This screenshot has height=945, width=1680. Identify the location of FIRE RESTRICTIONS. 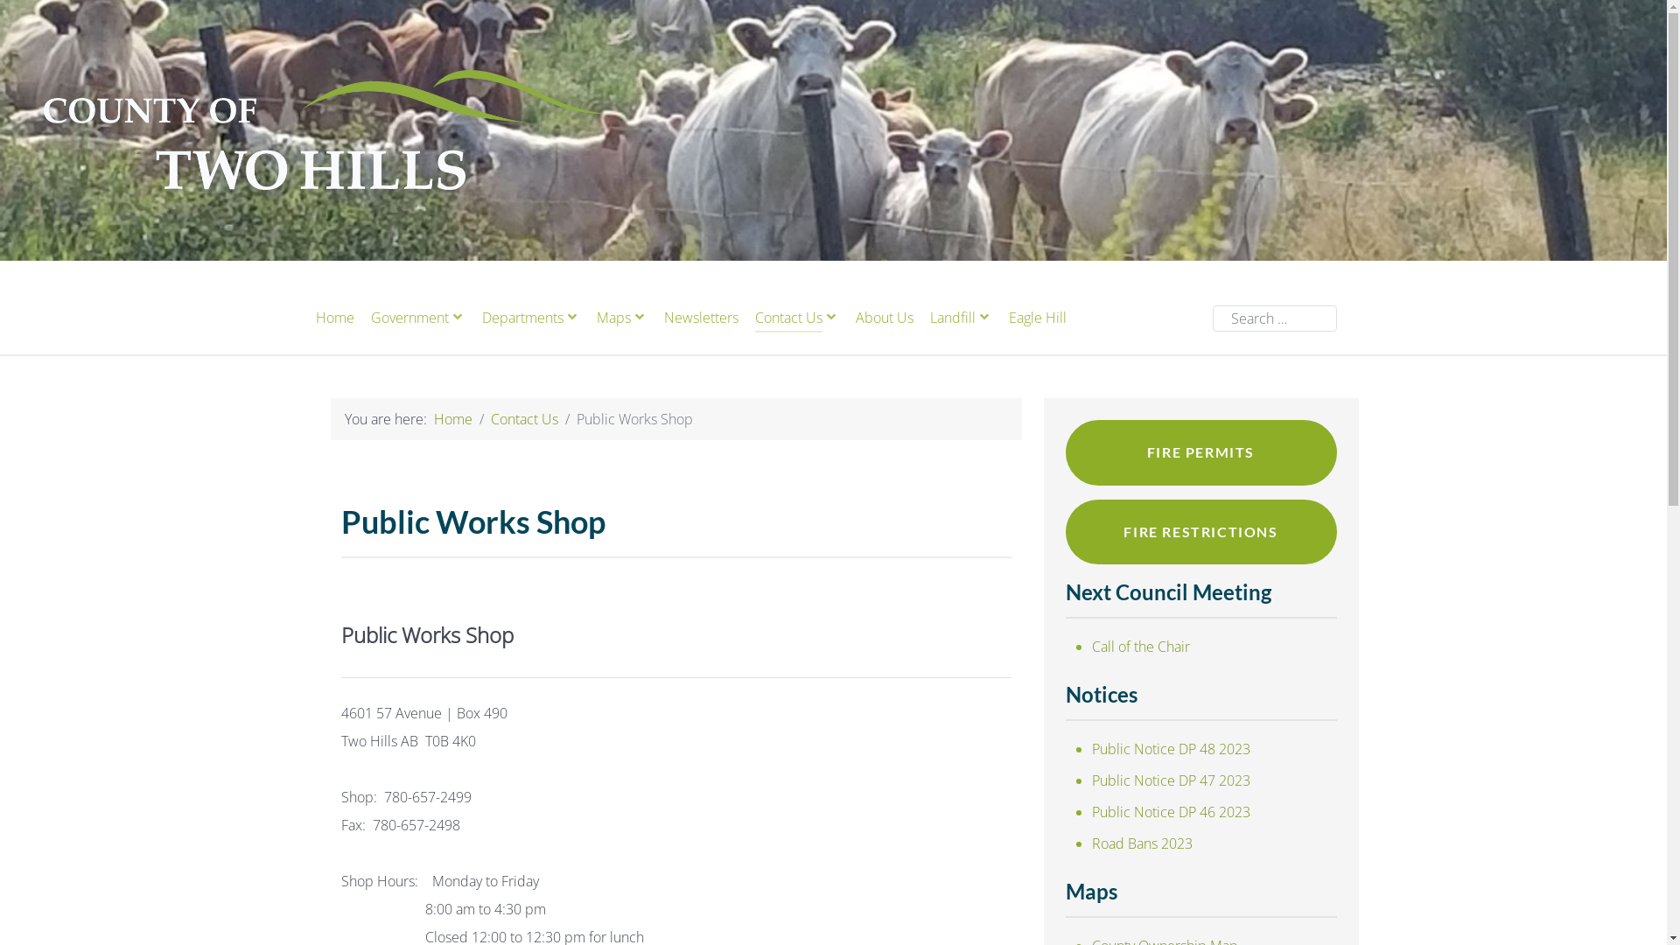
(1201, 532).